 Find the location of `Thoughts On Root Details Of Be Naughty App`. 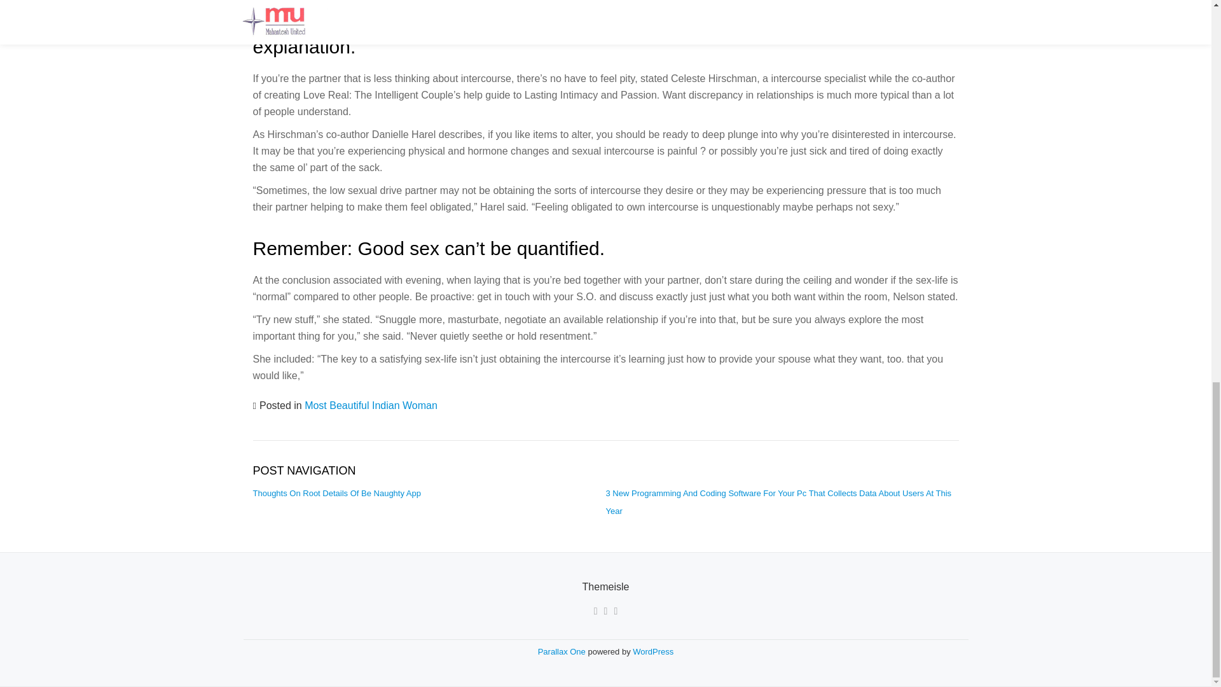

Thoughts On Root Details Of Be Naughty App is located at coordinates (337, 493).